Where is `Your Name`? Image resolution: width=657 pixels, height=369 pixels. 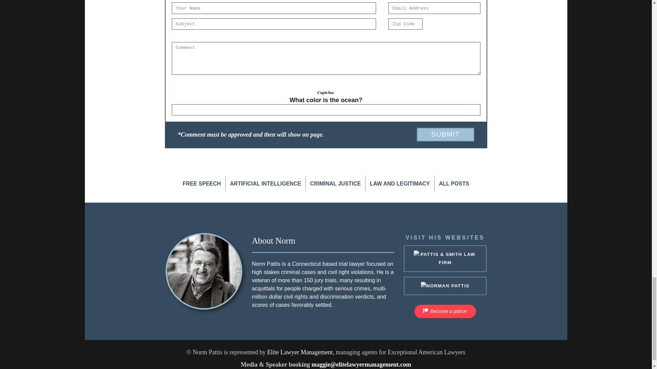 Your Name is located at coordinates (274, 8).